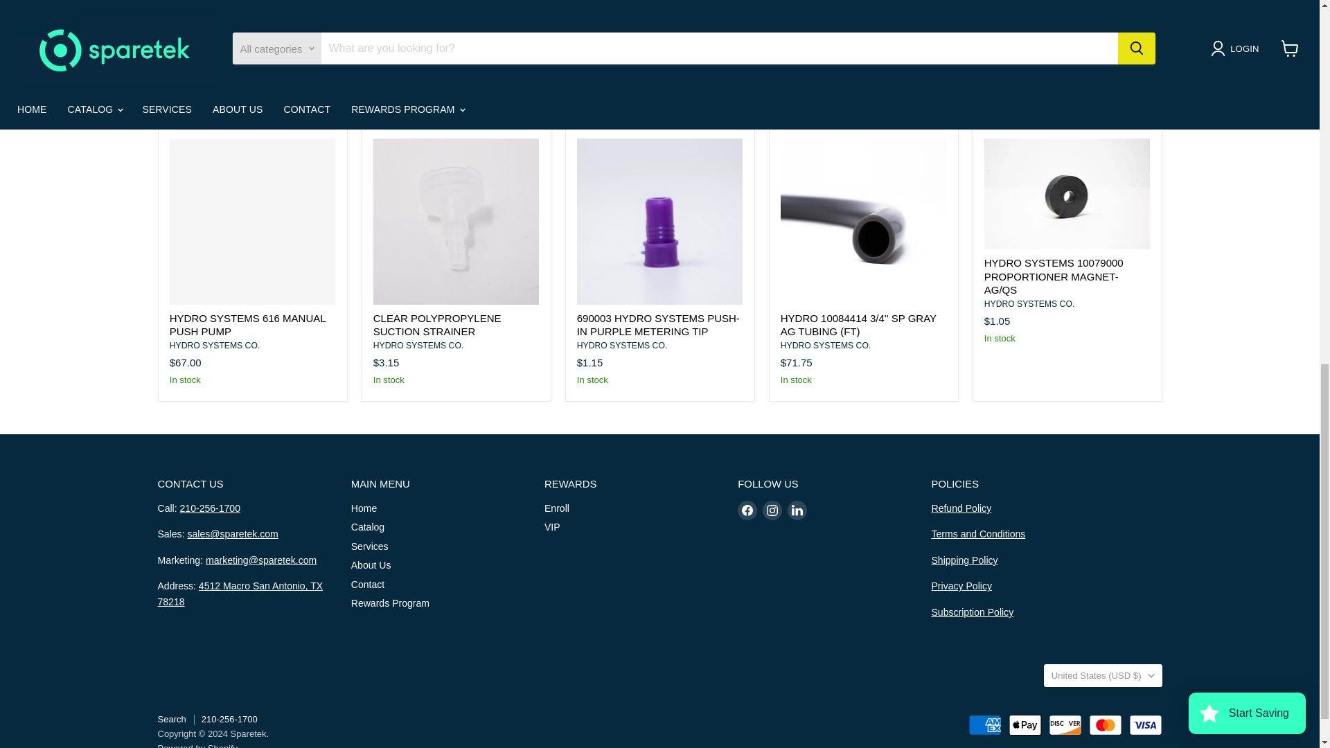 The image size is (1330, 748). I want to click on Sparetek's Address, so click(240, 594).